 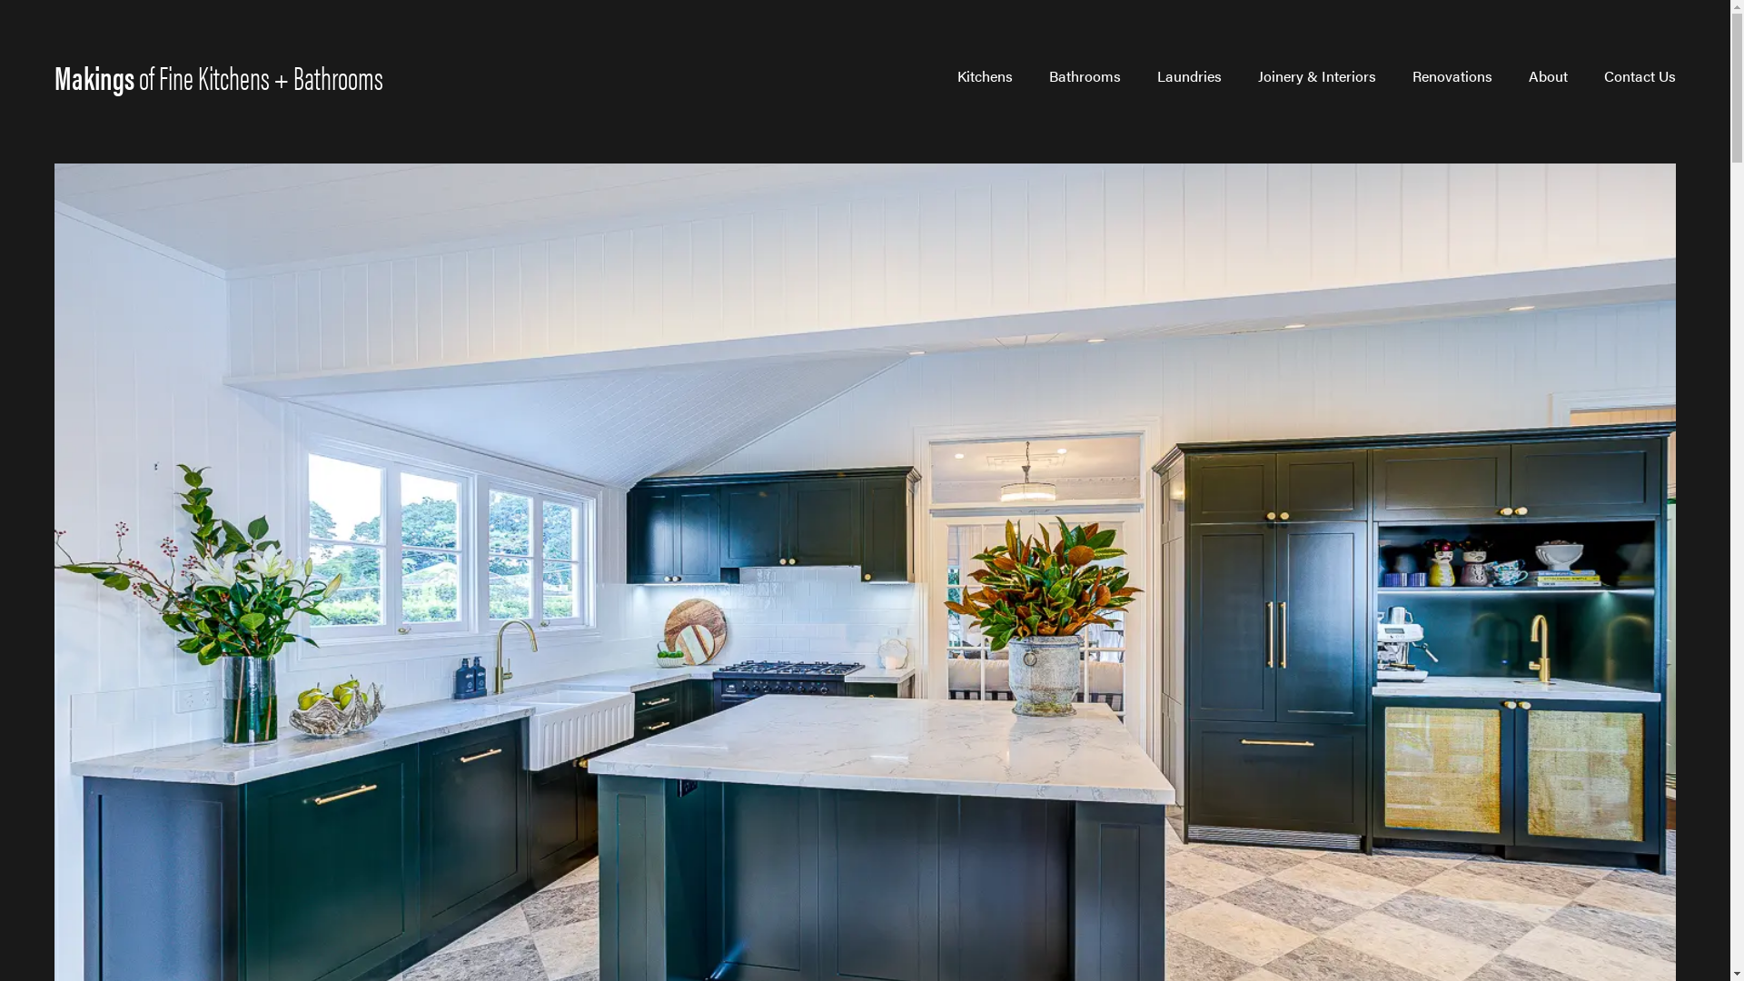 I want to click on About, so click(x=1548, y=76).